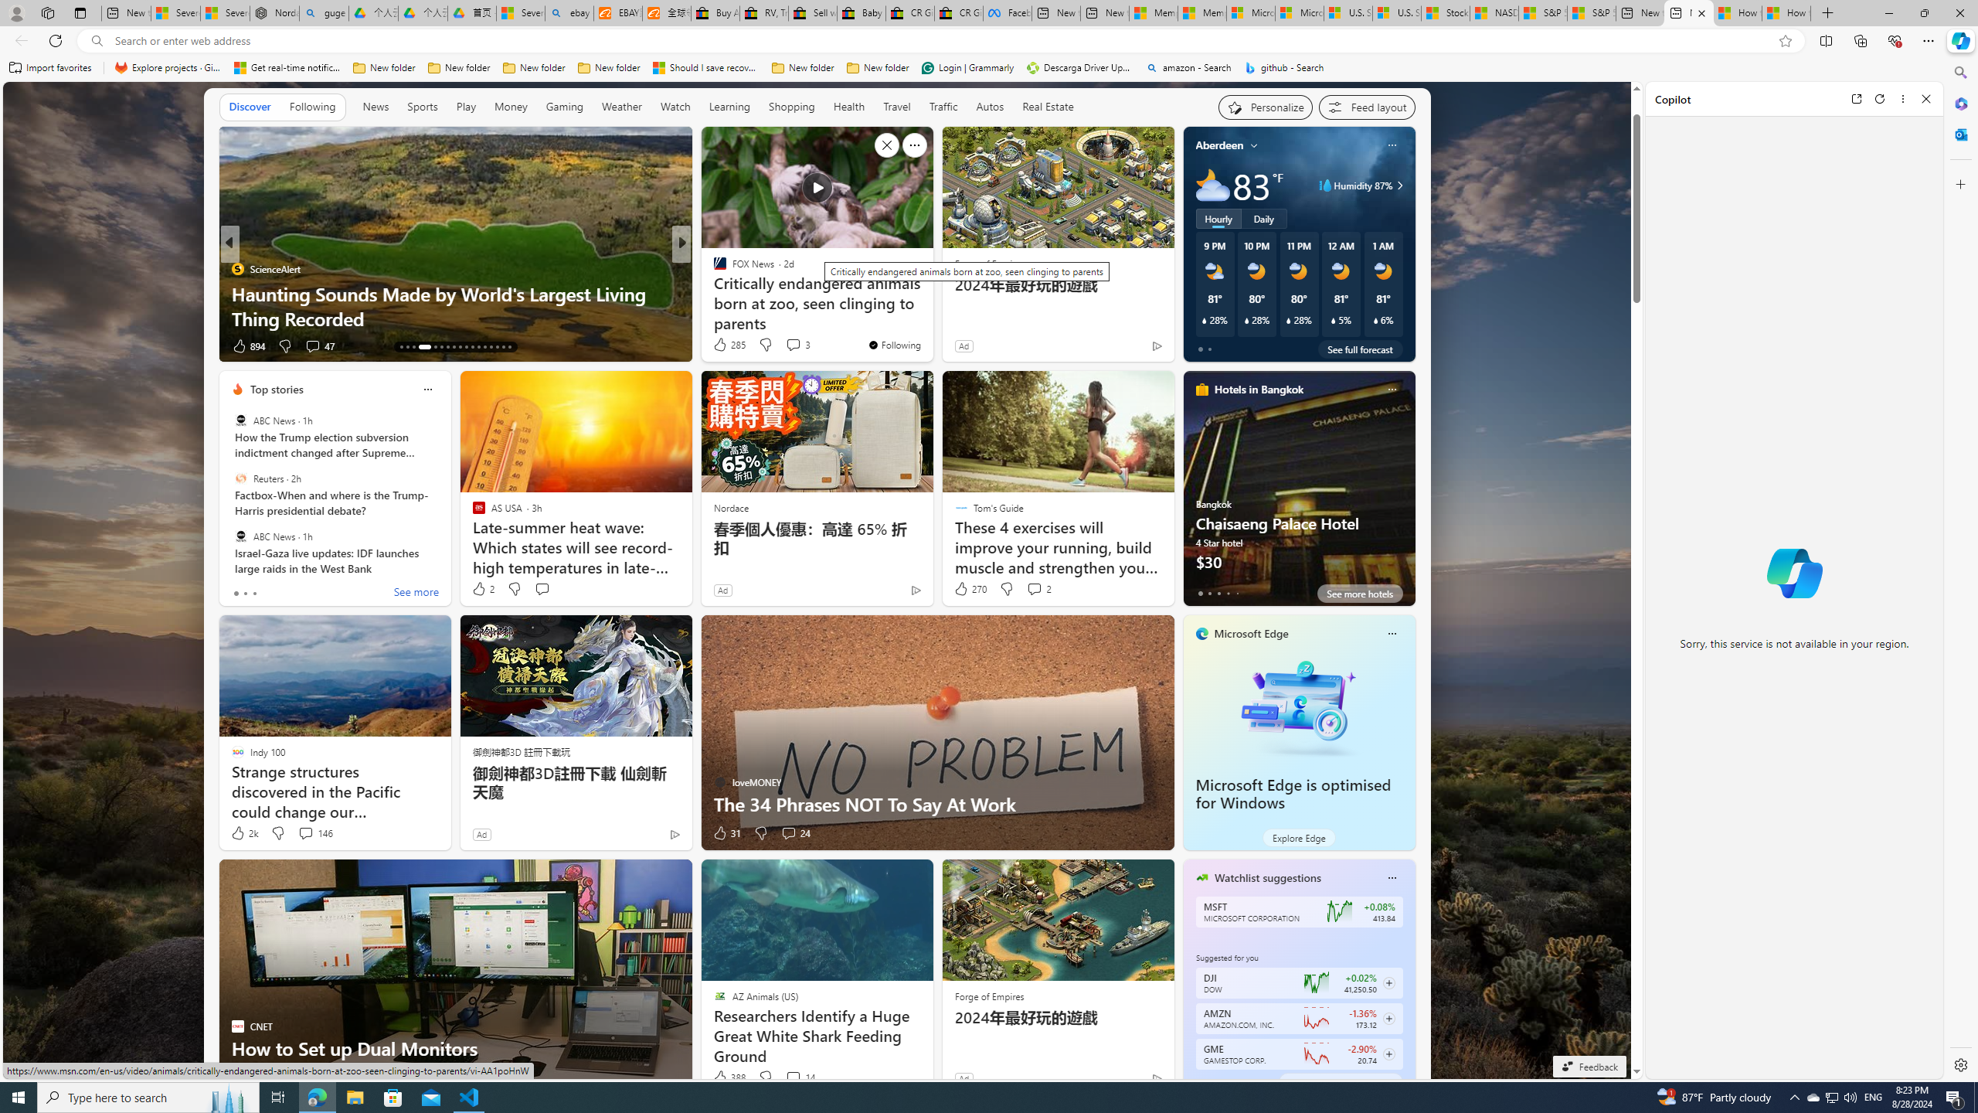  I want to click on AutomationID: tab-15, so click(413, 347).